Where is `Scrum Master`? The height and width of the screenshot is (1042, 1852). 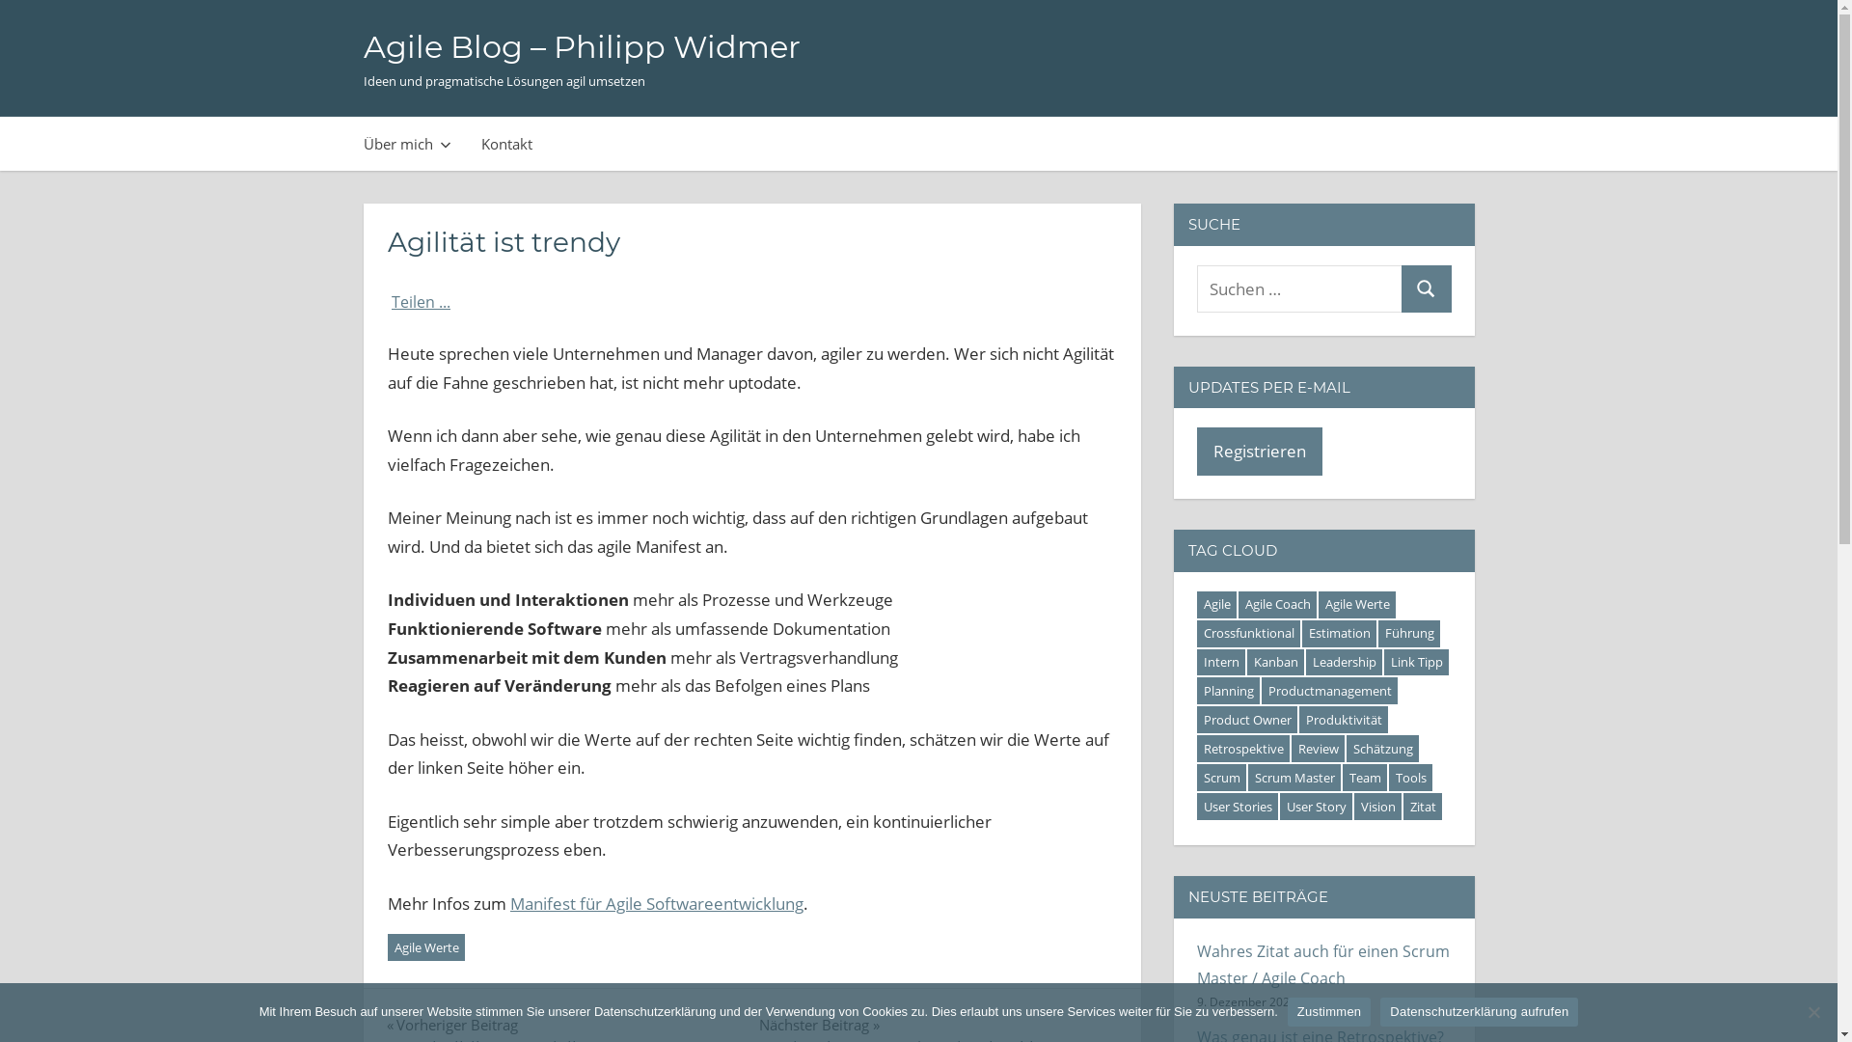 Scrum Master is located at coordinates (1294, 778).